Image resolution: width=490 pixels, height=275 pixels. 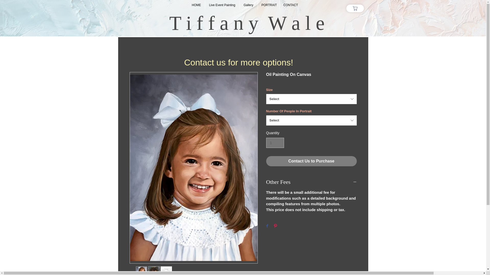 I want to click on CONTACT, so click(x=290, y=5).